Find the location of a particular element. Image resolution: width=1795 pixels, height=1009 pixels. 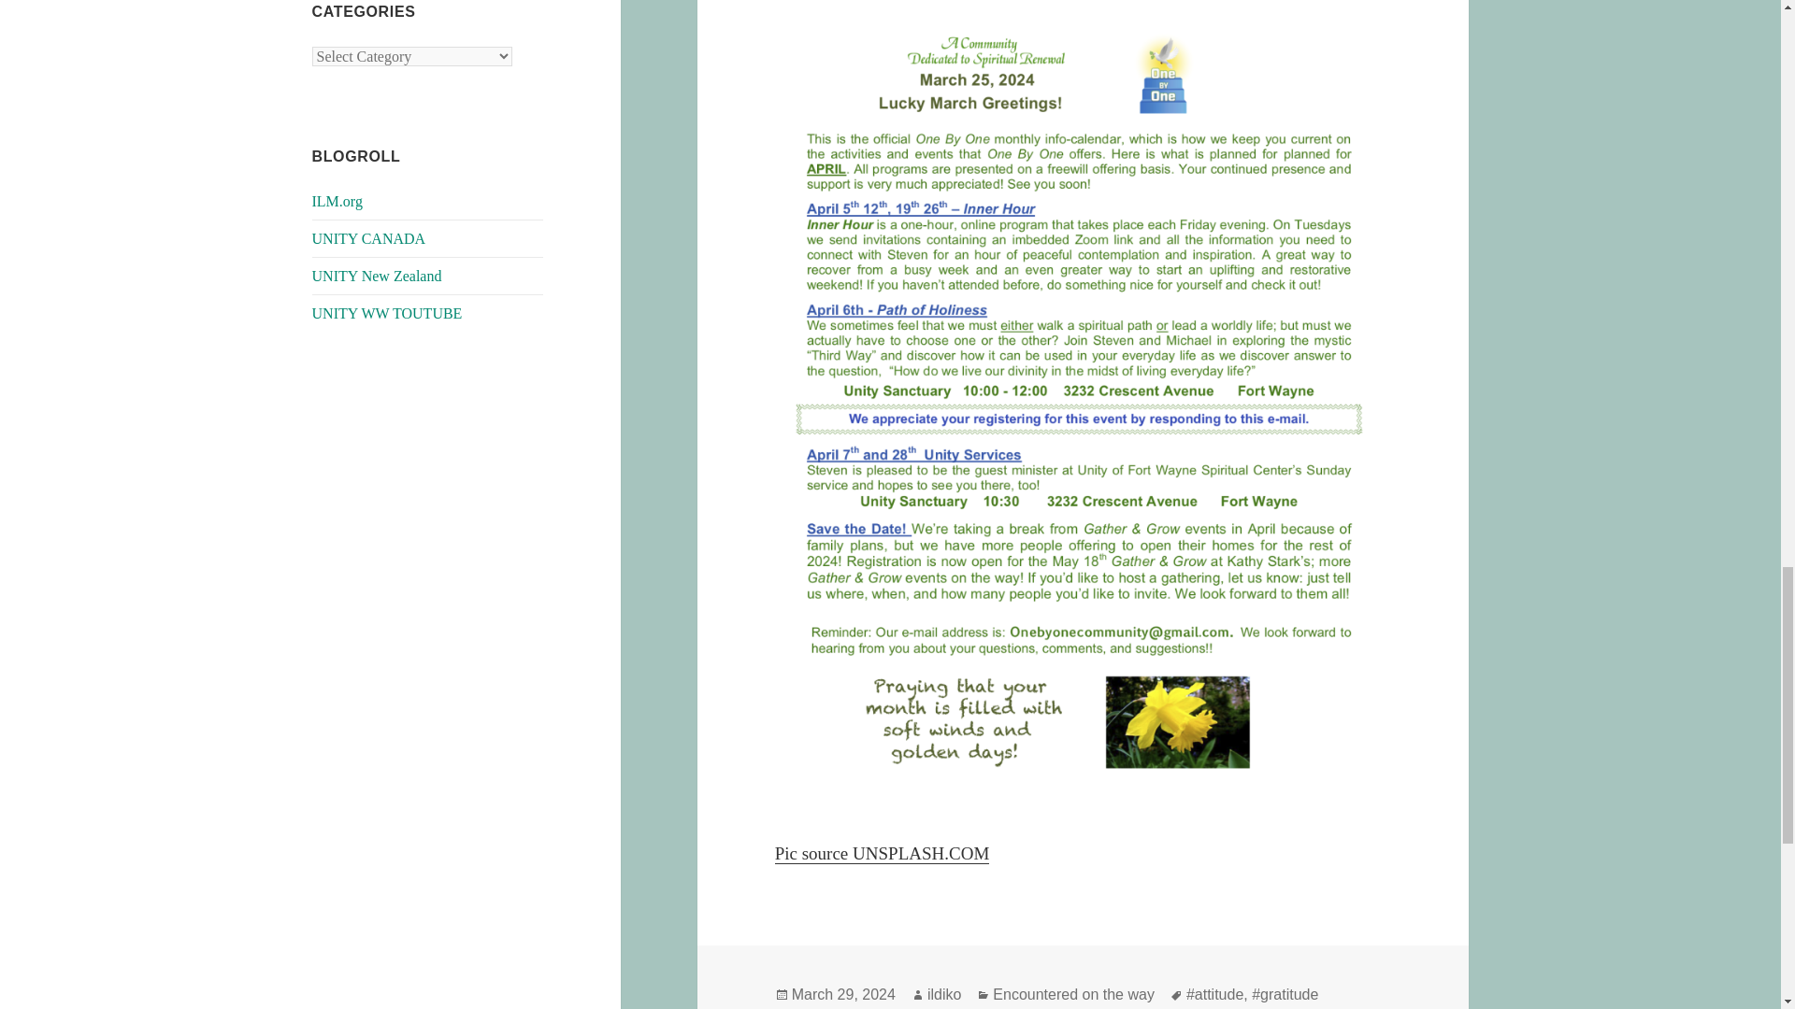

UNITY CANADA is located at coordinates (369, 238).